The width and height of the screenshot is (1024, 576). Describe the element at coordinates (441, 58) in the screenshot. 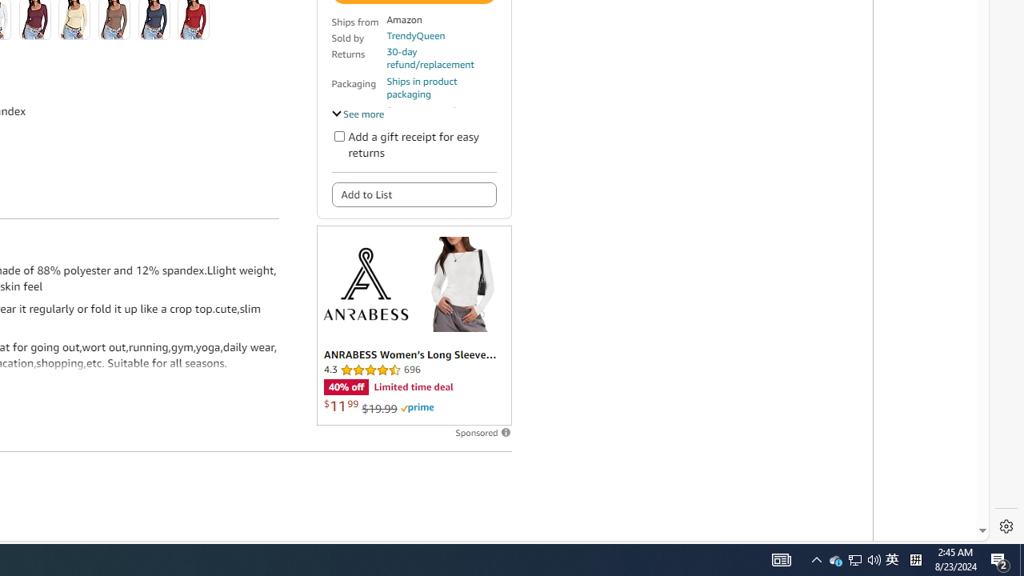

I see `30-day refund/replacement` at that location.